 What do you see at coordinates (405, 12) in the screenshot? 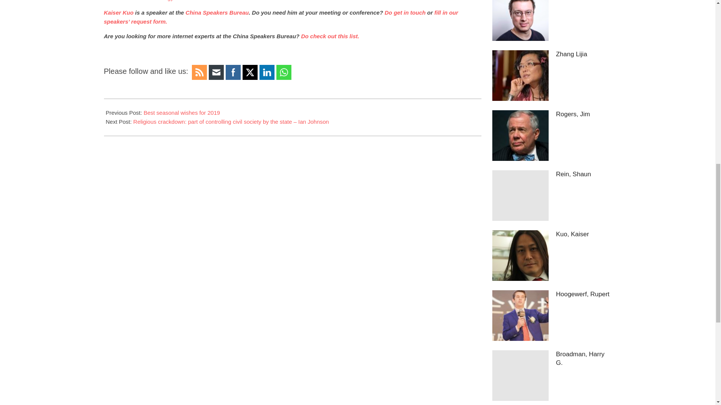
I see `Do get in touch` at bounding box center [405, 12].